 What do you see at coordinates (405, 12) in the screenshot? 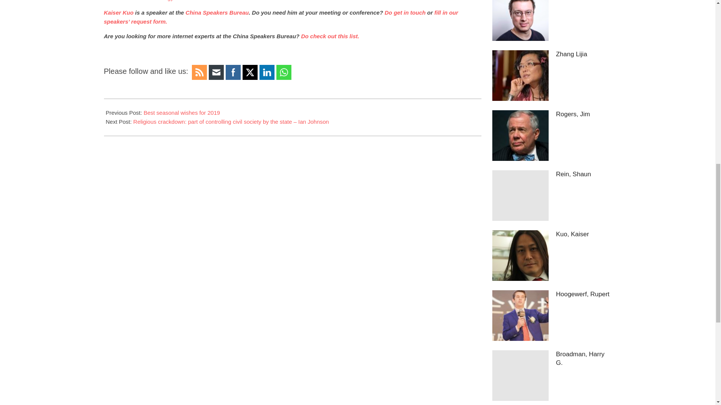
I see `Do get in touch` at bounding box center [405, 12].